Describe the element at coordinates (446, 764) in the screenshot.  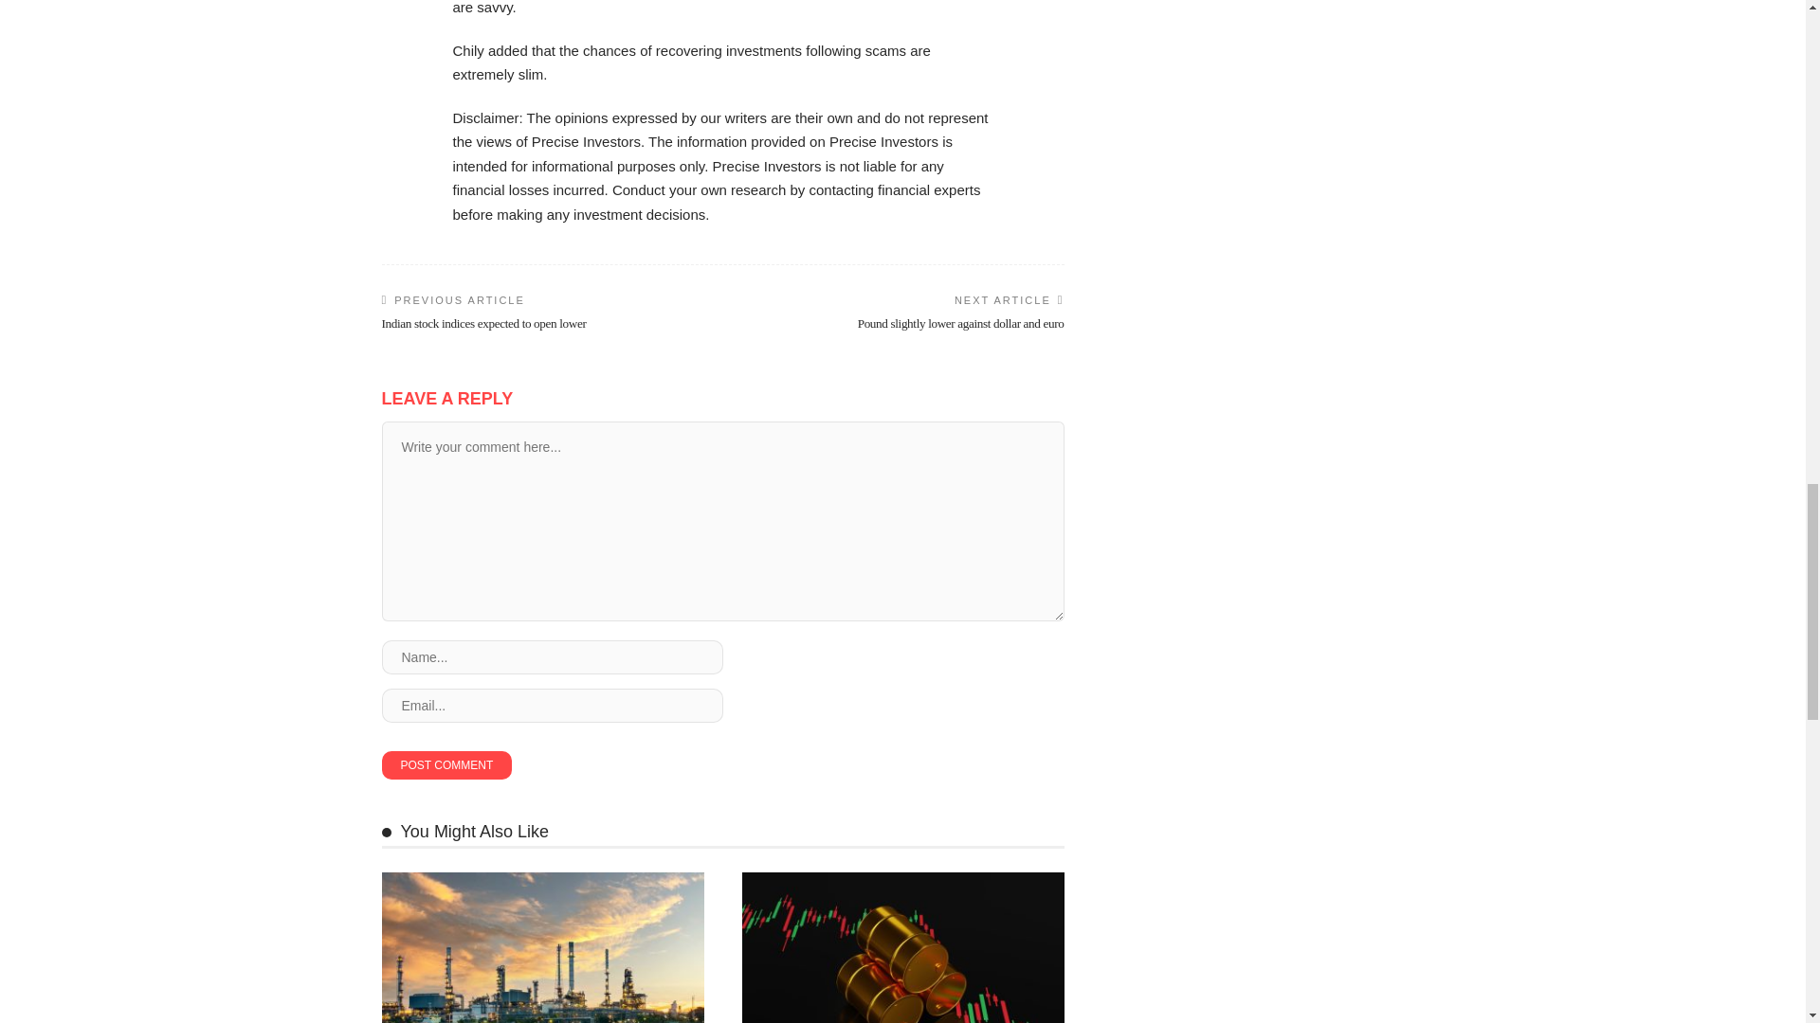
I see `Post Comment` at that location.